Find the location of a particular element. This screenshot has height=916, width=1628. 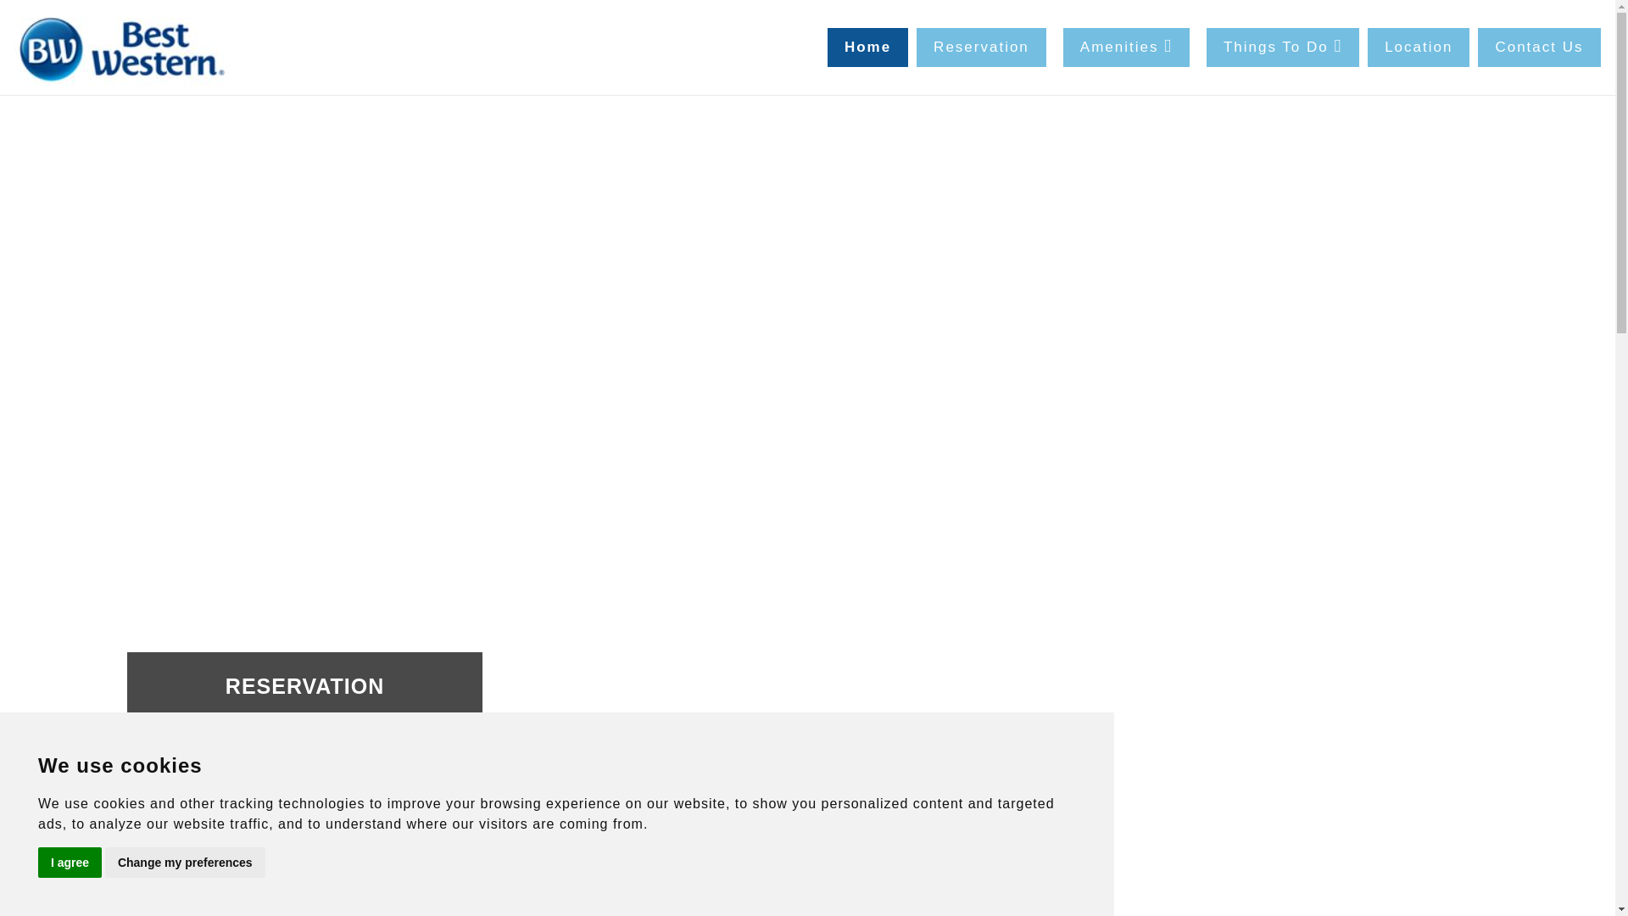

I agree is located at coordinates (70, 862).